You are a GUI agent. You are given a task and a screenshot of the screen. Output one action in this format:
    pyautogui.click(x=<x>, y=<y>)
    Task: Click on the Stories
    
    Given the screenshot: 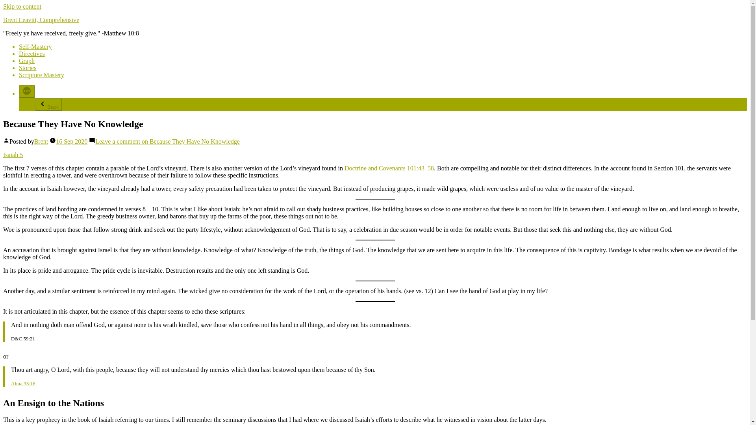 What is the action you would take?
    pyautogui.click(x=28, y=68)
    